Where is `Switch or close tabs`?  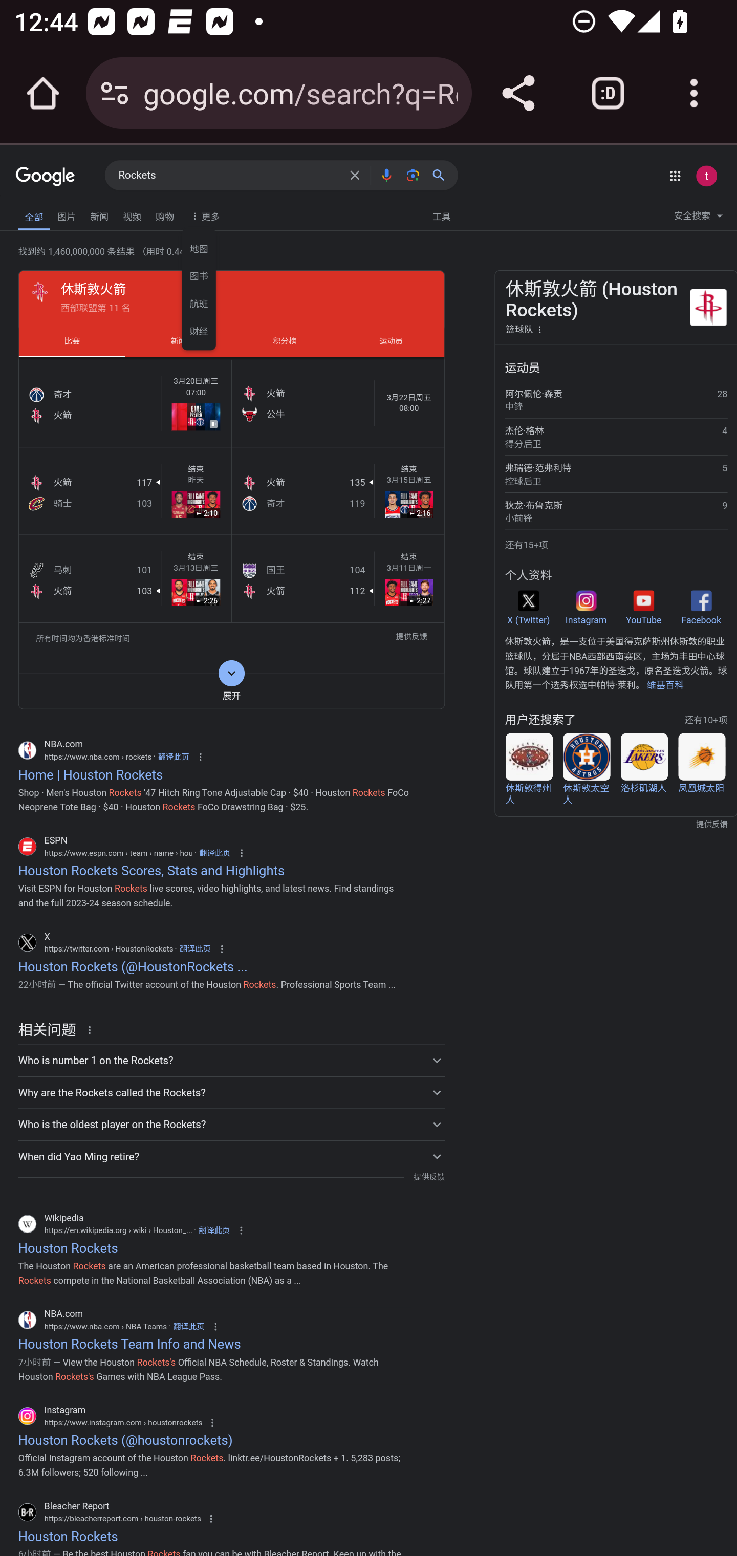 Switch or close tabs is located at coordinates (608, 93).